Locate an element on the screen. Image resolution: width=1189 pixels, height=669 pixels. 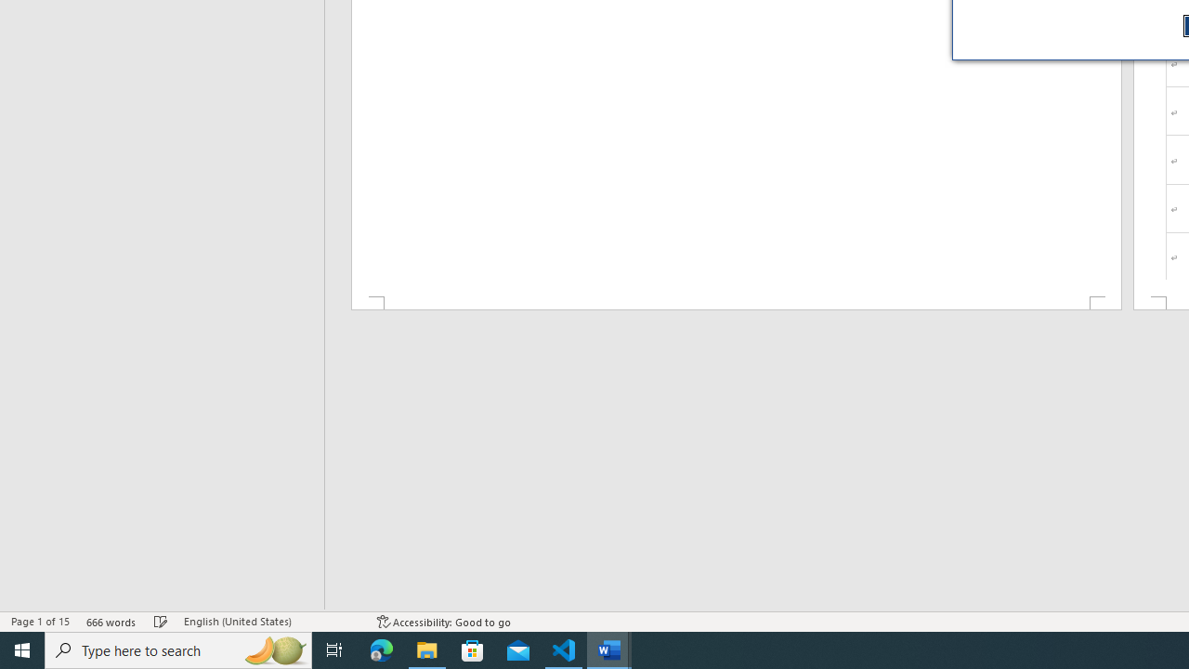
Footer -Section 1- is located at coordinates (736, 303).